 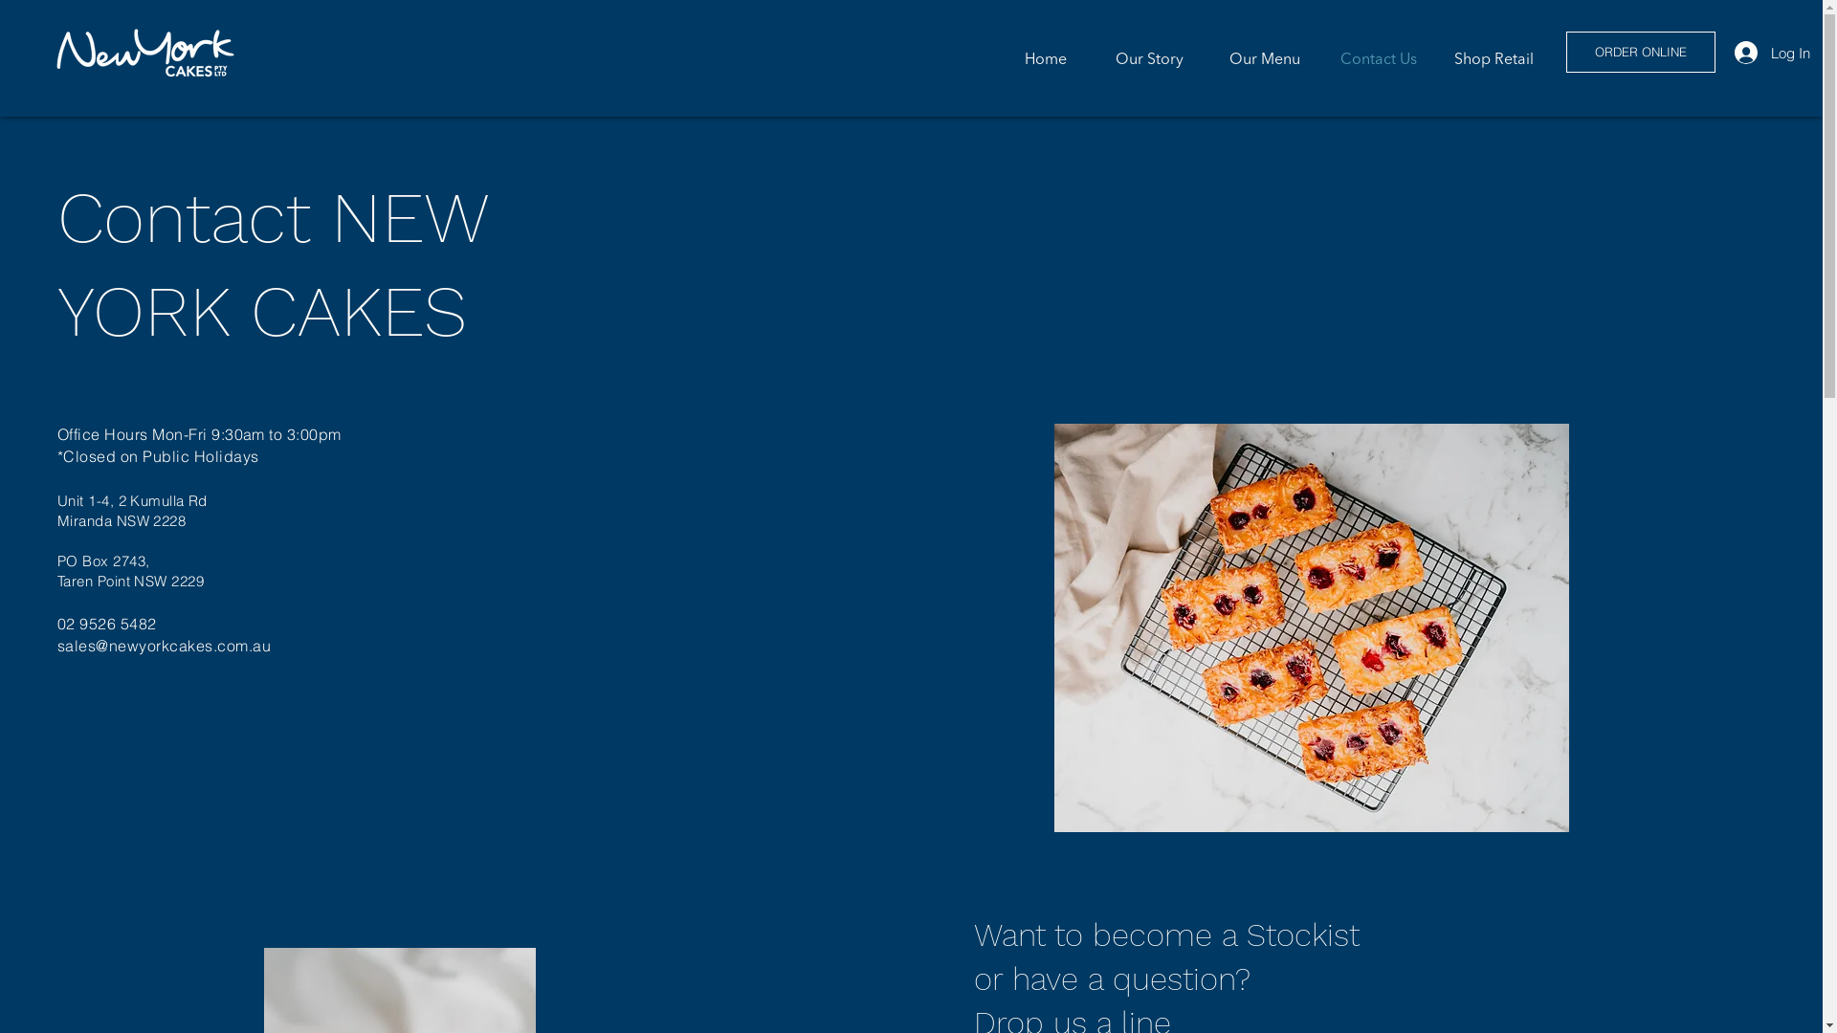 What do you see at coordinates (165, 646) in the screenshot?
I see `sales@newyorkcakes.com.au` at bounding box center [165, 646].